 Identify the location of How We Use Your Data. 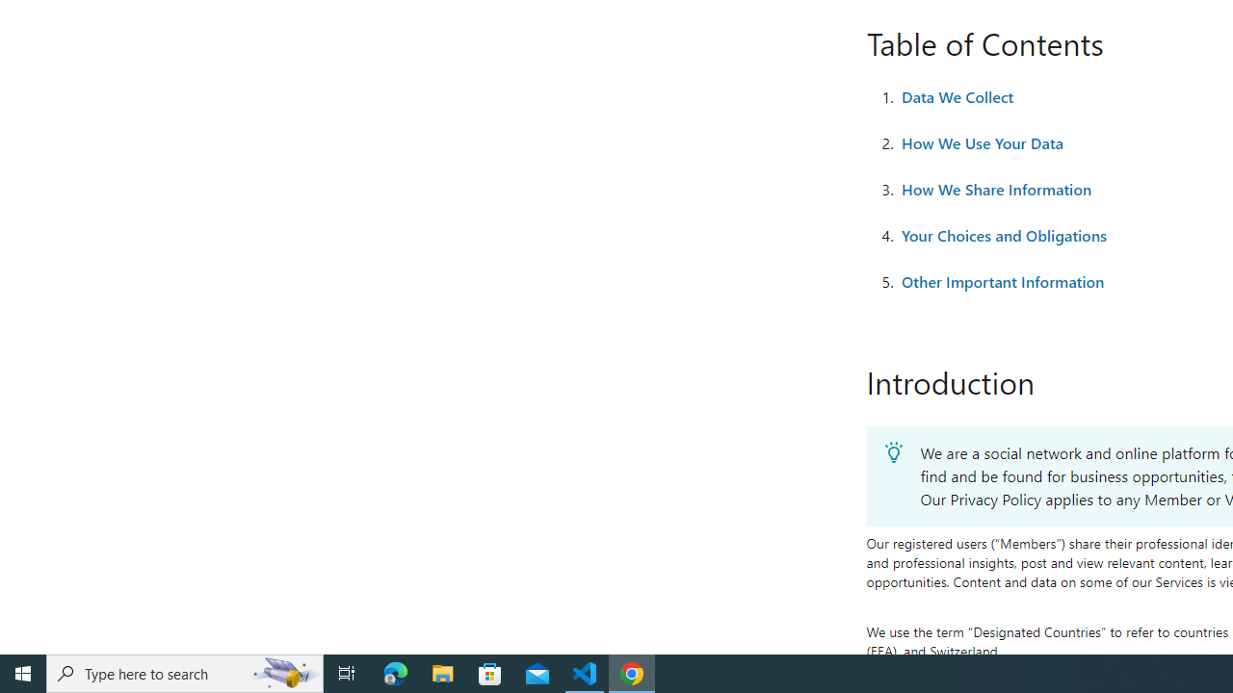
(982, 142).